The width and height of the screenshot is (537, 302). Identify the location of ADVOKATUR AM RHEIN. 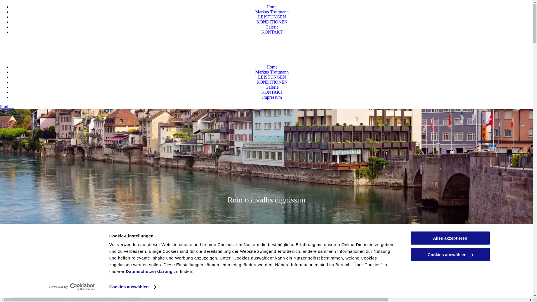
(45, 55).